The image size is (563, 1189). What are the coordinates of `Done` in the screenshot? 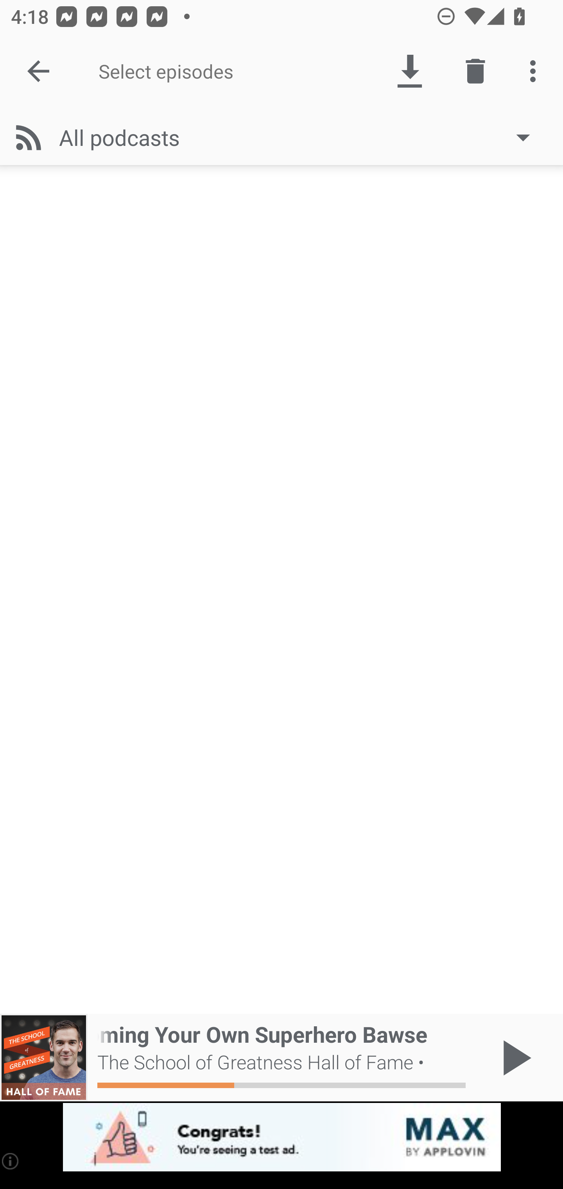 It's located at (38, 71).